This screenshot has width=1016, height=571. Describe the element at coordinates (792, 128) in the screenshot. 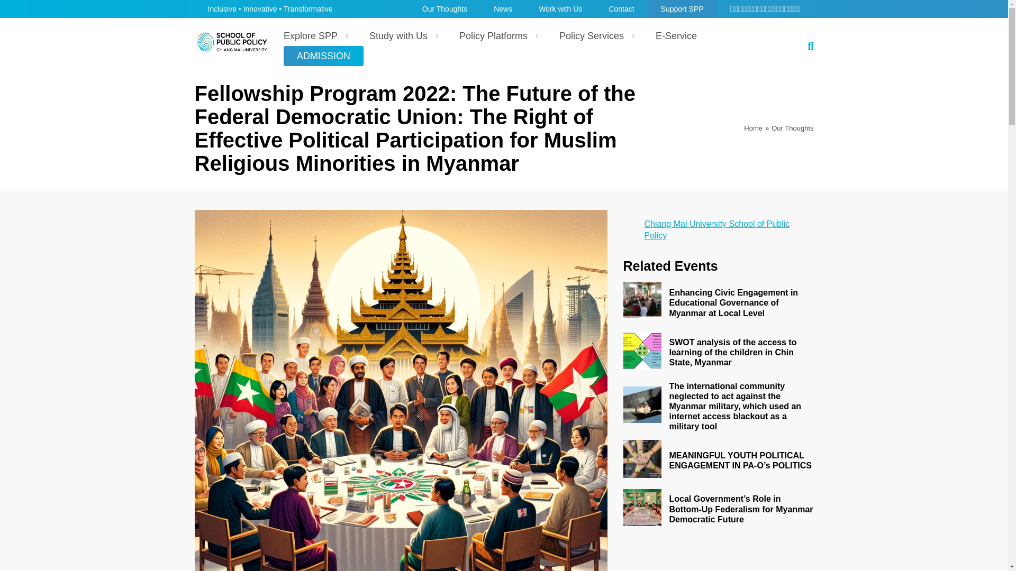

I see `Our Thoughts` at that location.